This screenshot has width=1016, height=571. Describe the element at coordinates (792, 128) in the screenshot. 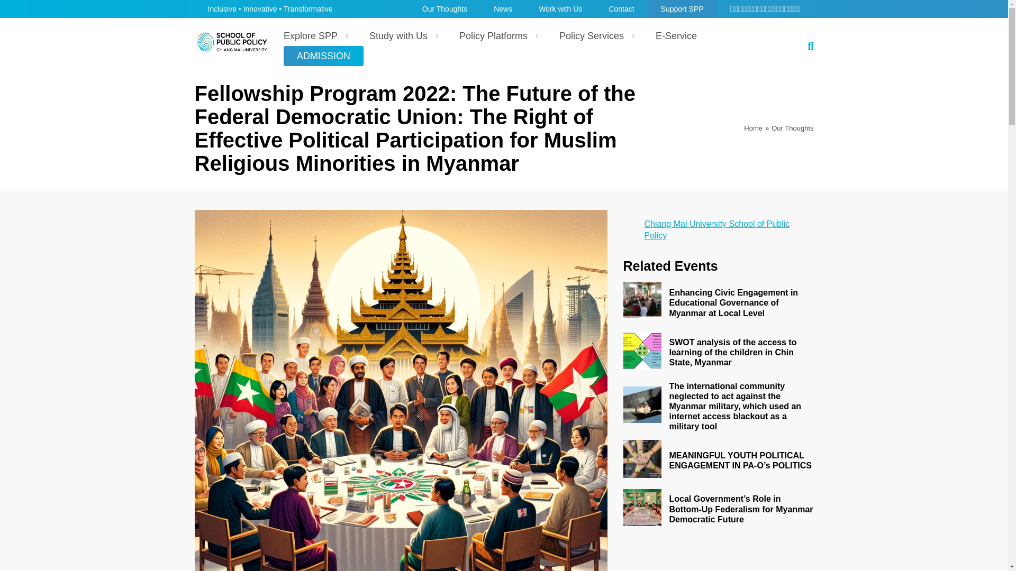

I see `Our Thoughts` at that location.